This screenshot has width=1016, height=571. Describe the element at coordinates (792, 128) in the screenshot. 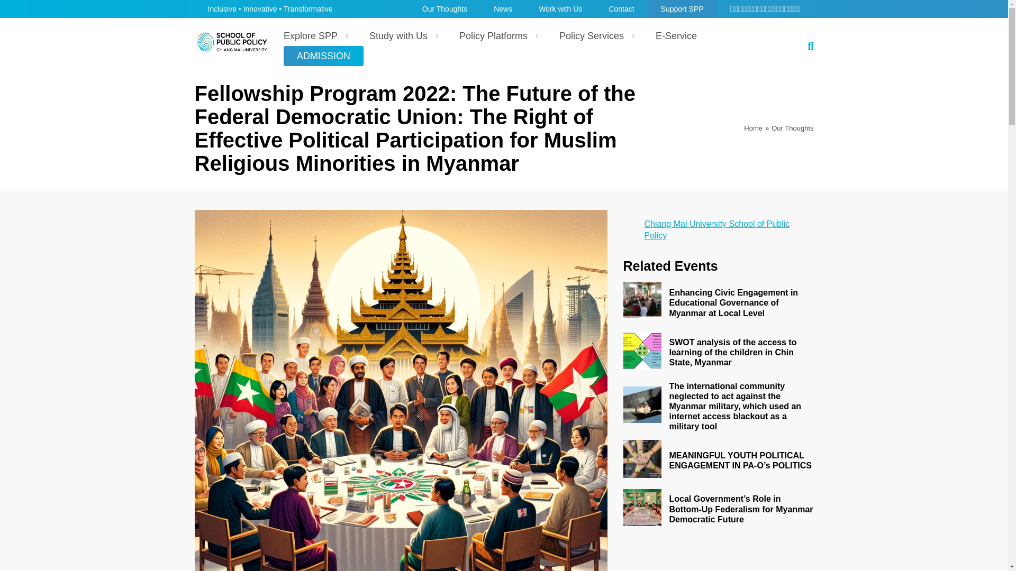

I see `Our Thoughts` at that location.